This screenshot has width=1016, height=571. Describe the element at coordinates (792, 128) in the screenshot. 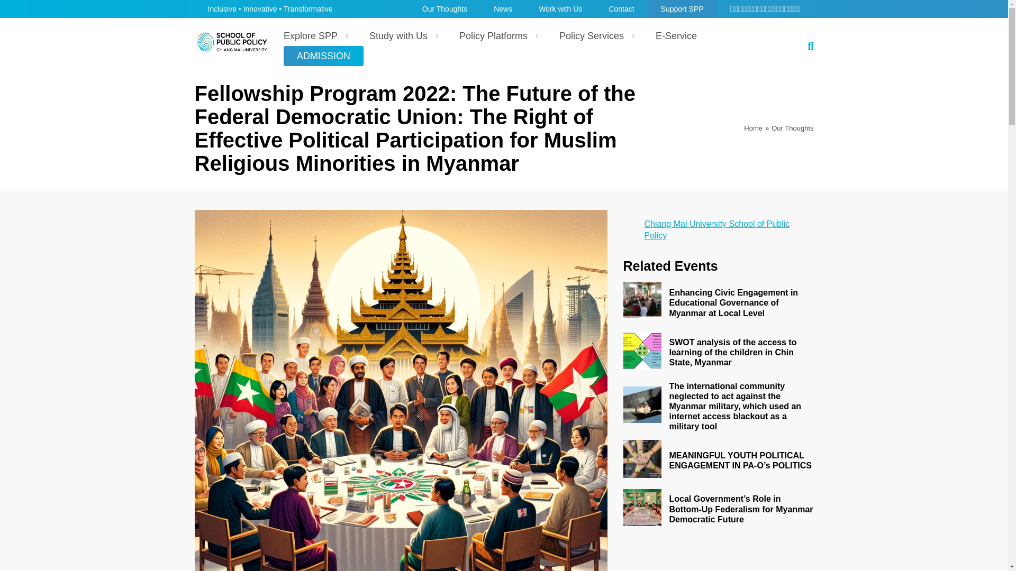

I see `Our Thoughts` at that location.